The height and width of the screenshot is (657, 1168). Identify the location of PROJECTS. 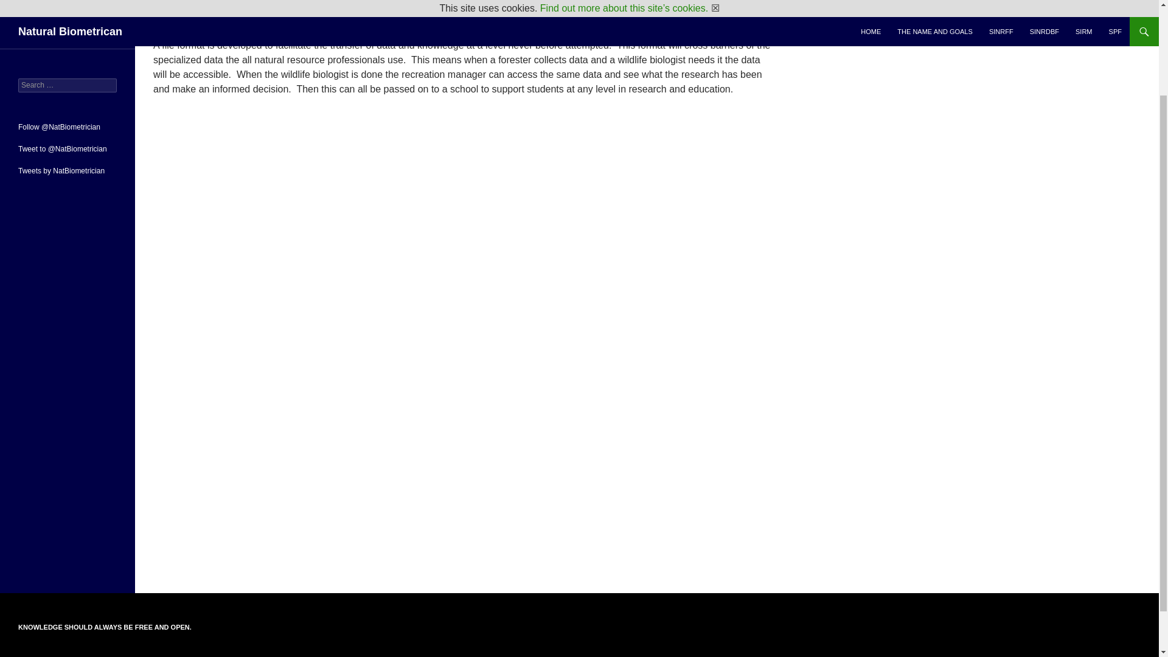
(68, 15).